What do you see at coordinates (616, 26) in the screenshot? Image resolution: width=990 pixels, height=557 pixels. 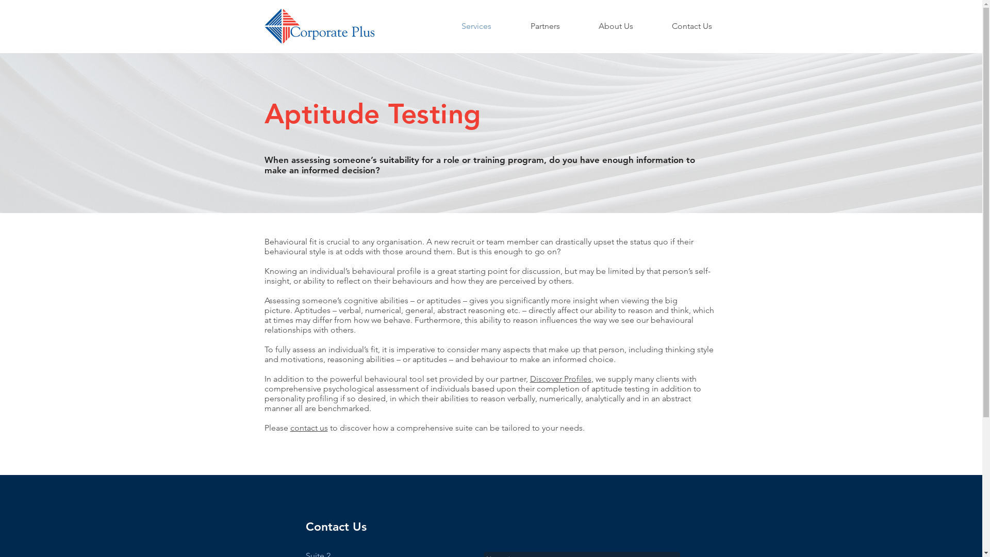 I see `About Us` at bounding box center [616, 26].